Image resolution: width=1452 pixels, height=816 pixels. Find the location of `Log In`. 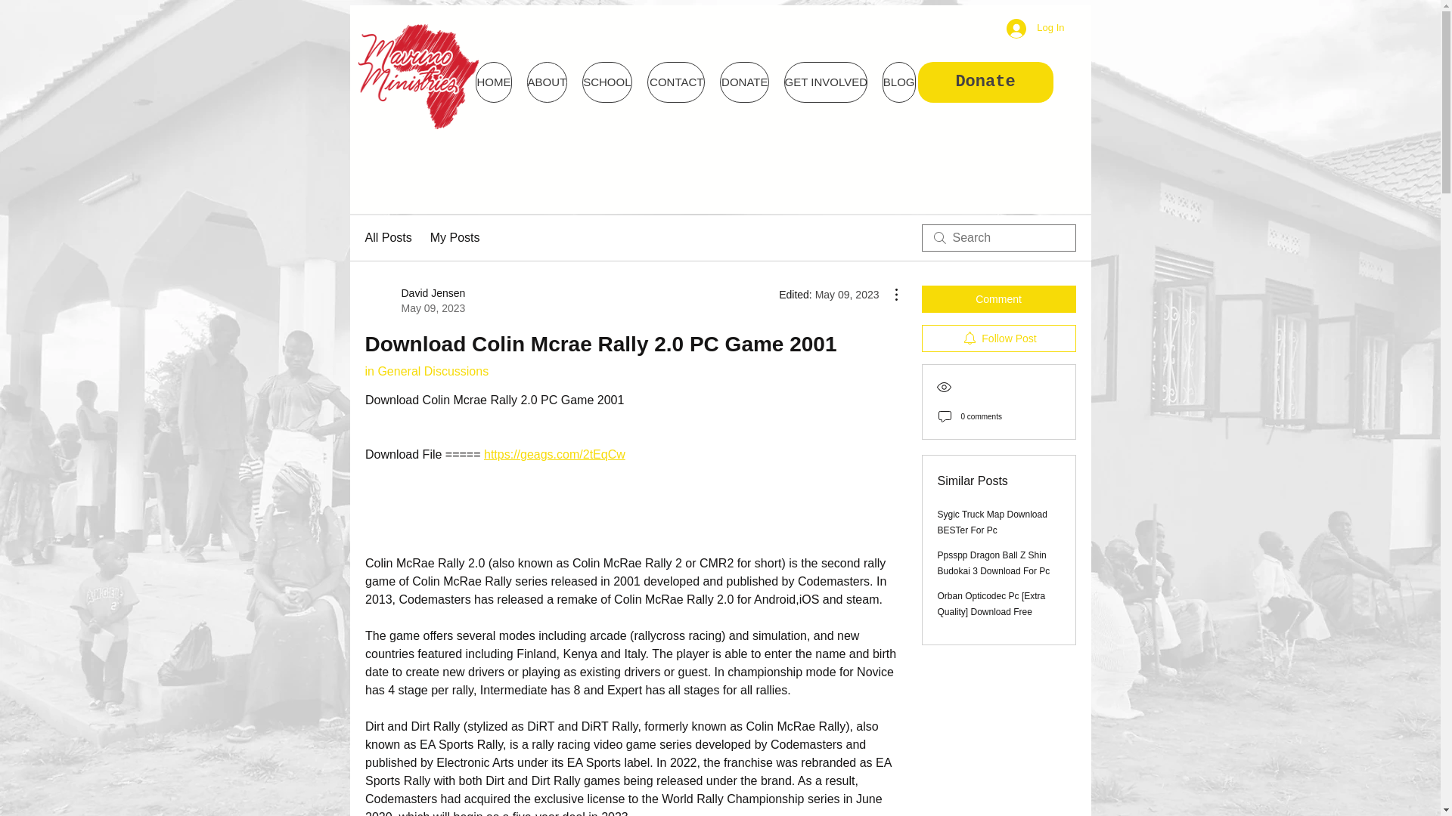

Log In is located at coordinates (676, 82).